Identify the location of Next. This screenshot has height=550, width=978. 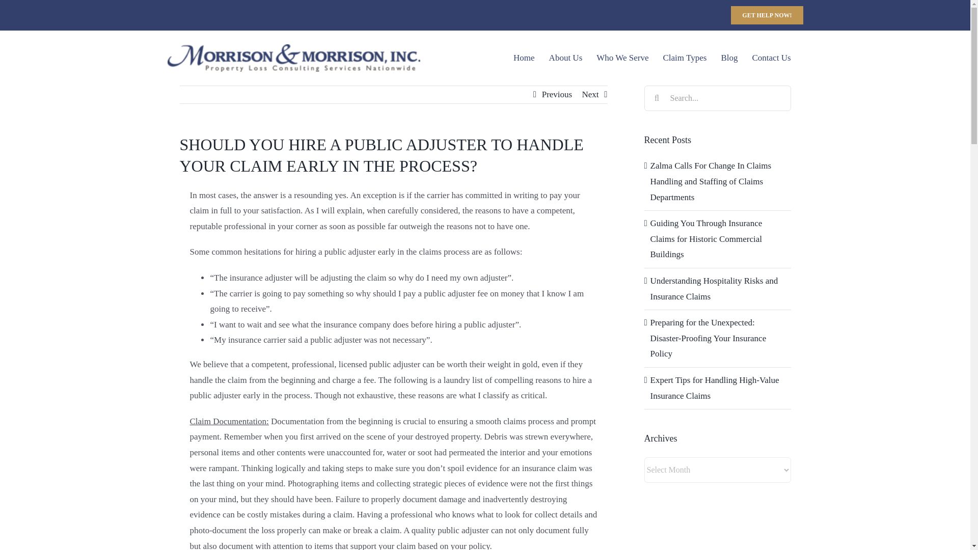
(590, 95).